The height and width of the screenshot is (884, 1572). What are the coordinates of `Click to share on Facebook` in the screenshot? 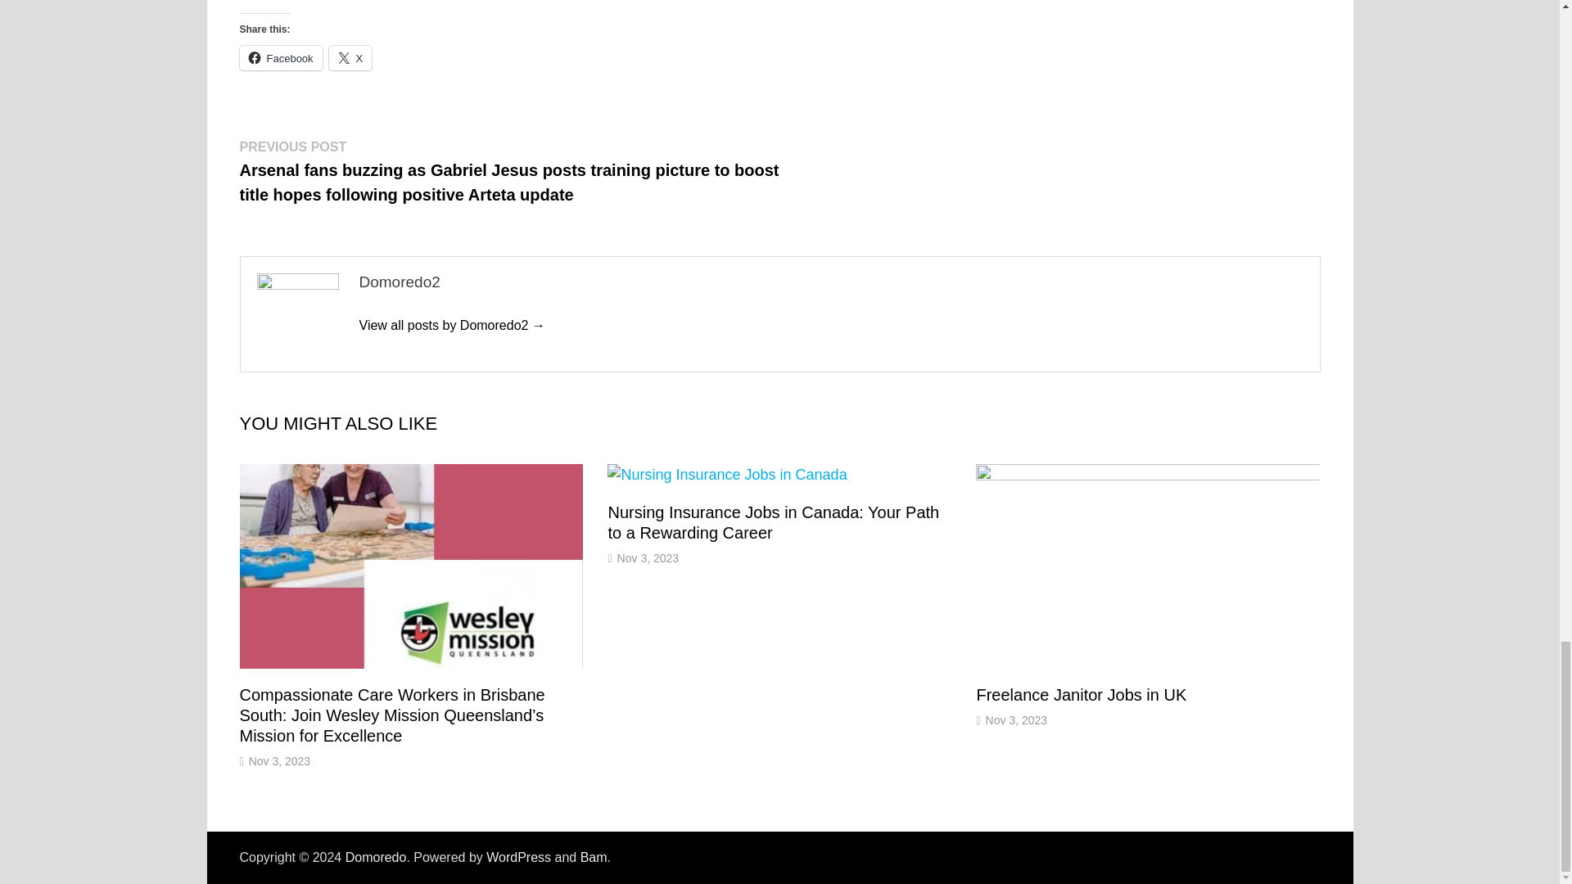 It's located at (280, 58).